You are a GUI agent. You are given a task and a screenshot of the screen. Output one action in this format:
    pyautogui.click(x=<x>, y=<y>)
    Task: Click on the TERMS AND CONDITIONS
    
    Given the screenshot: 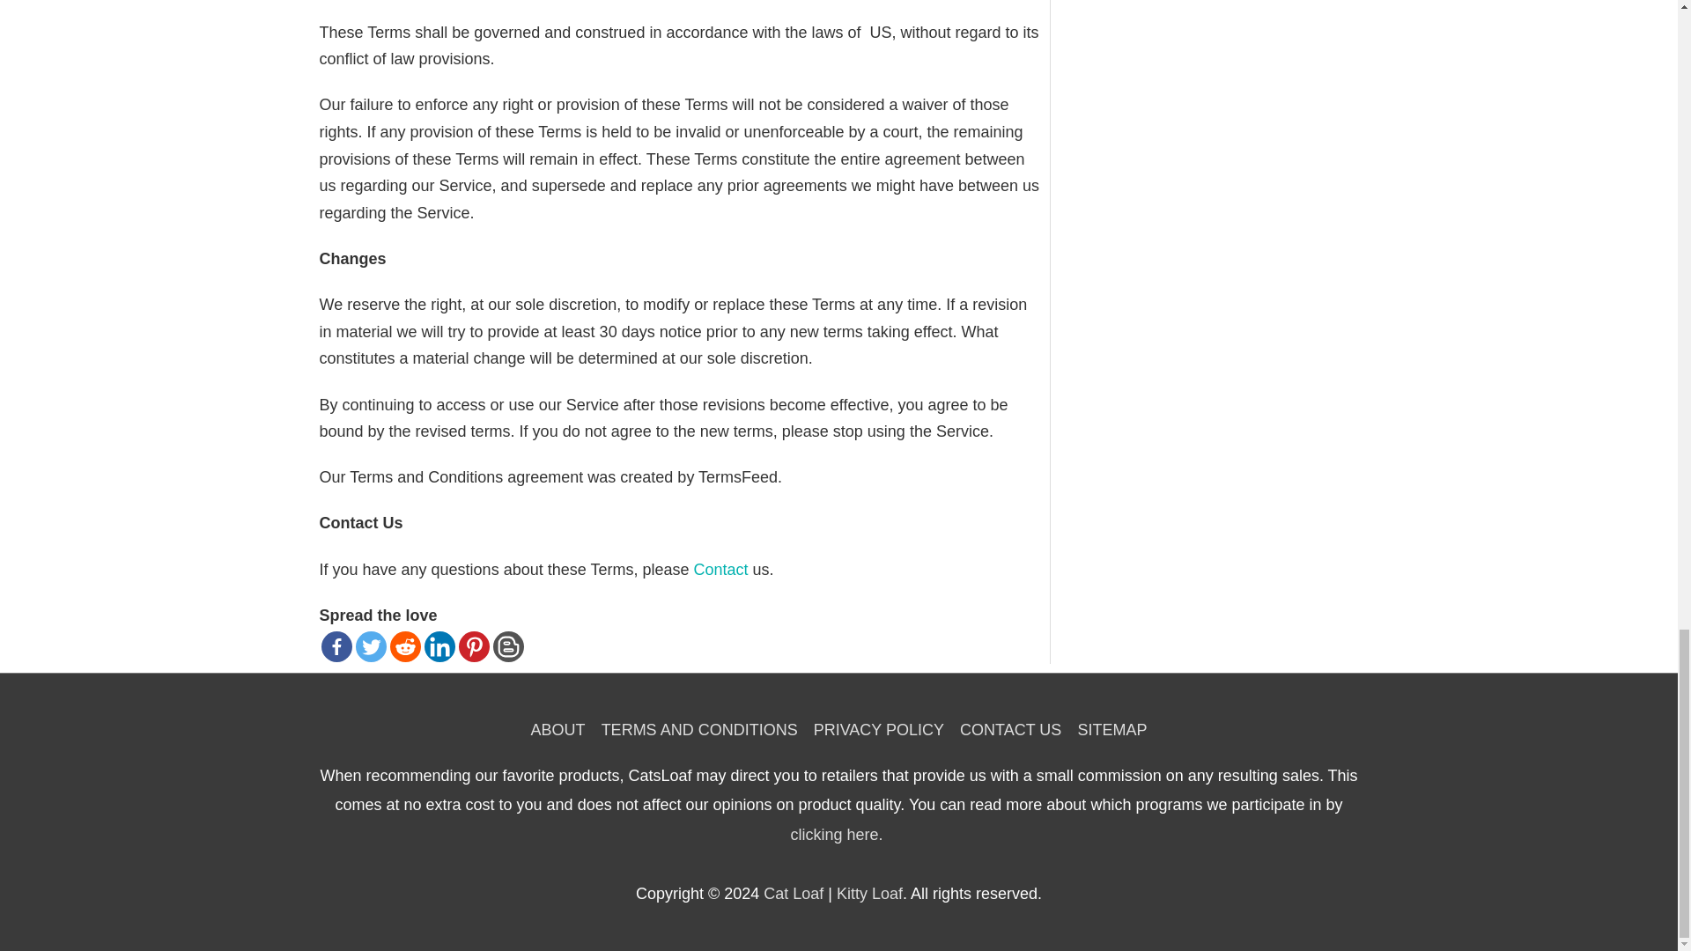 What is the action you would take?
    pyautogui.click(x=699, y=729)
    